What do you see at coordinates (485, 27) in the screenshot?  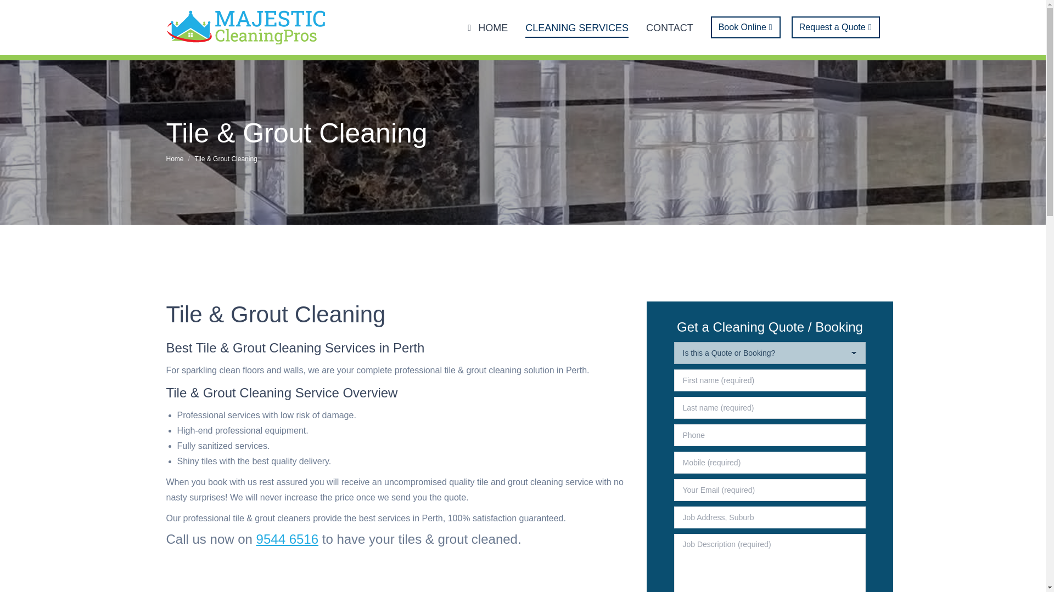 I see `HOME` at bounding box center [485, 27].